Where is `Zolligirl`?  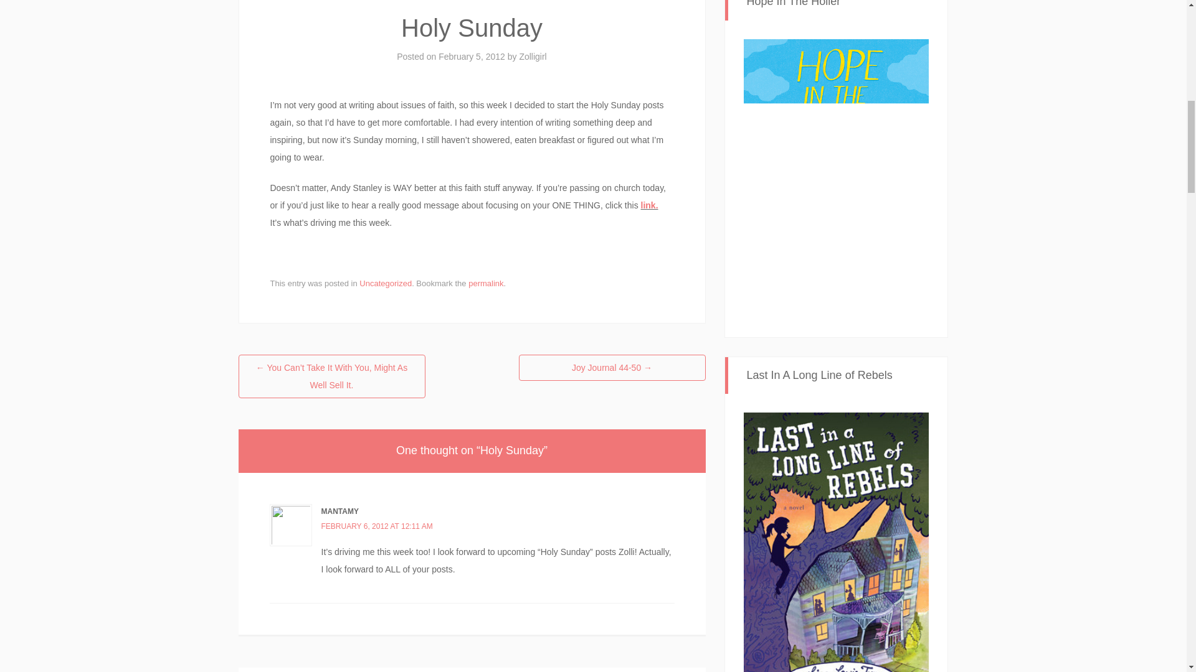
Zolligirl is located at coordinates (533, 57).